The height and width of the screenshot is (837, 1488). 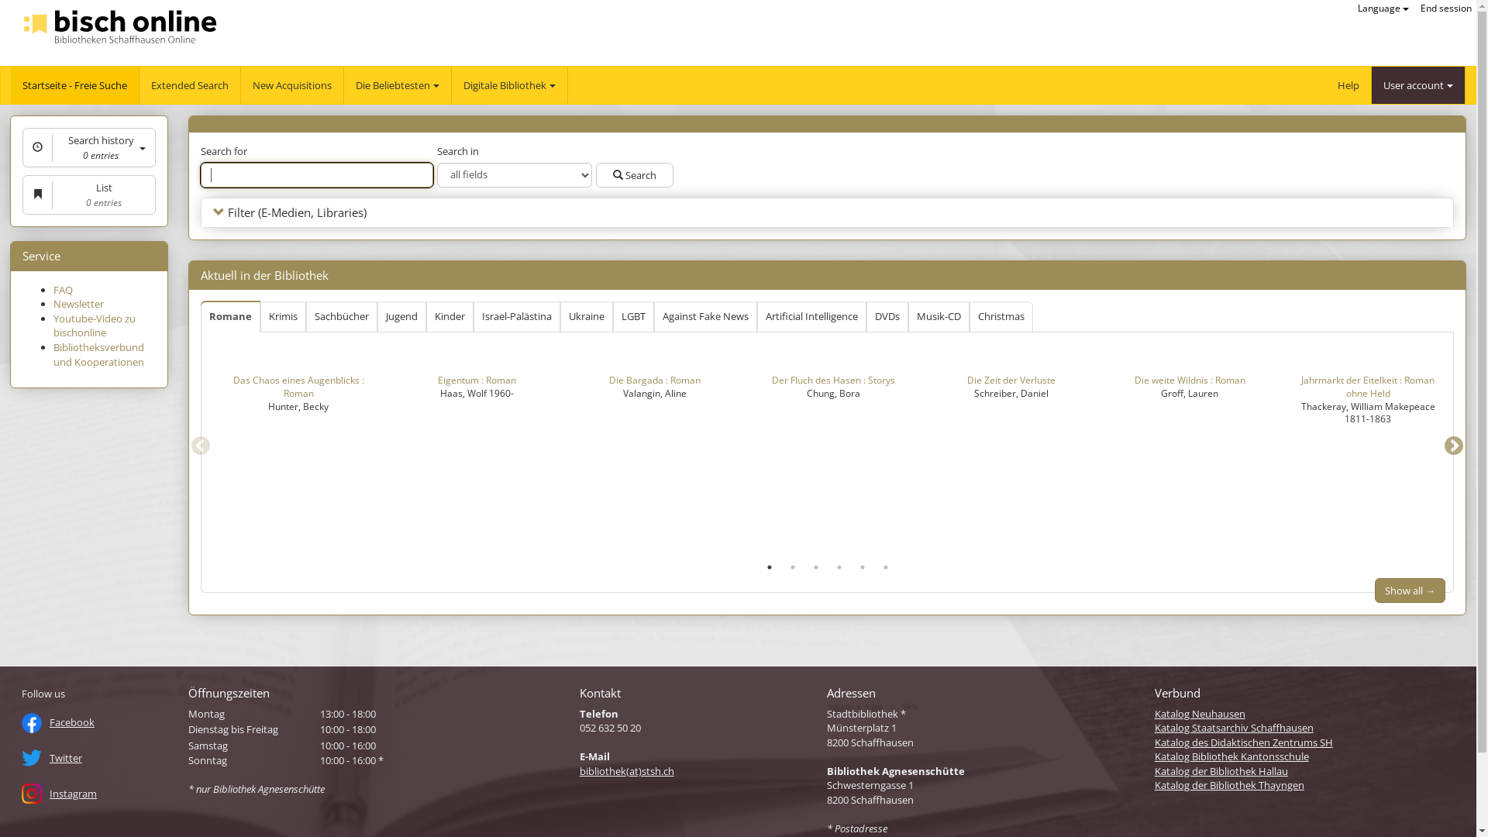 I want to click on Katalog Neuhausen, so click(x=1200, y=714).